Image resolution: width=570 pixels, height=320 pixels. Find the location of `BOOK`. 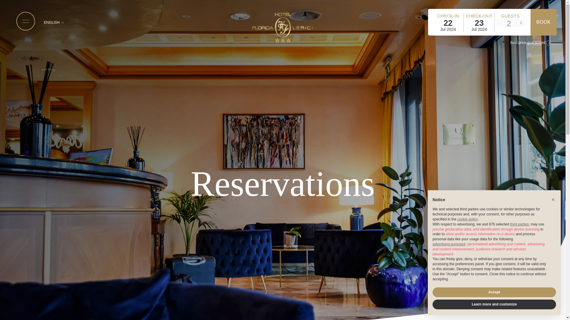

BOOK is located at coordinates (544, 22).